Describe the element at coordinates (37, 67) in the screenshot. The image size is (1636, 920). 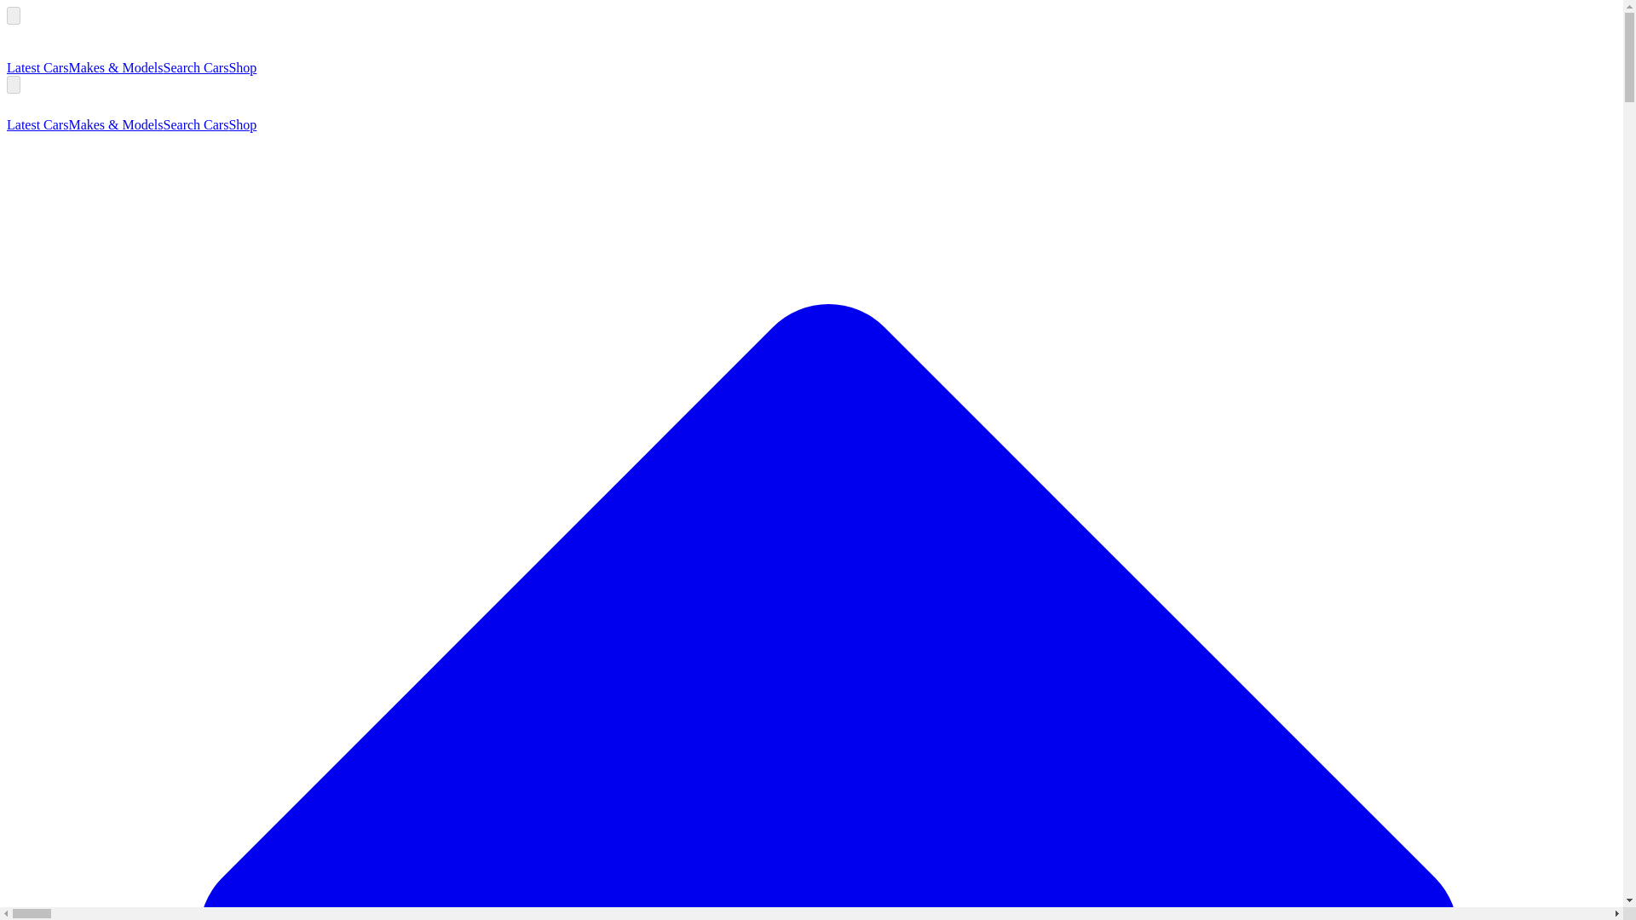
I see `Latest Cars` at that location.